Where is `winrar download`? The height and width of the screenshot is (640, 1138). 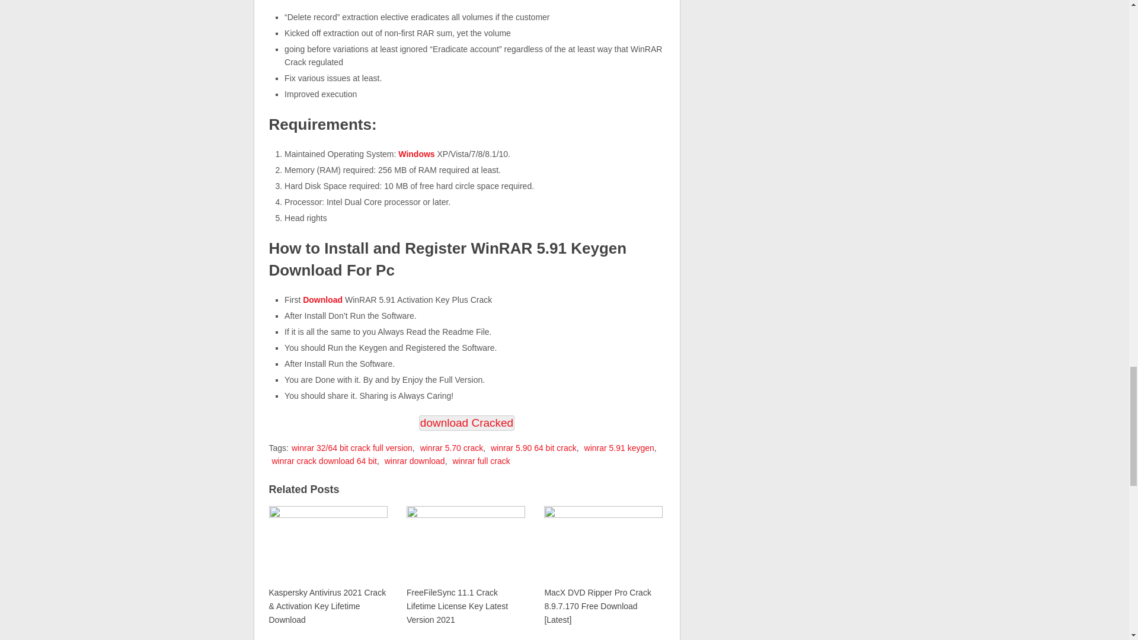
winrar download is located at coordinates (414, 461).